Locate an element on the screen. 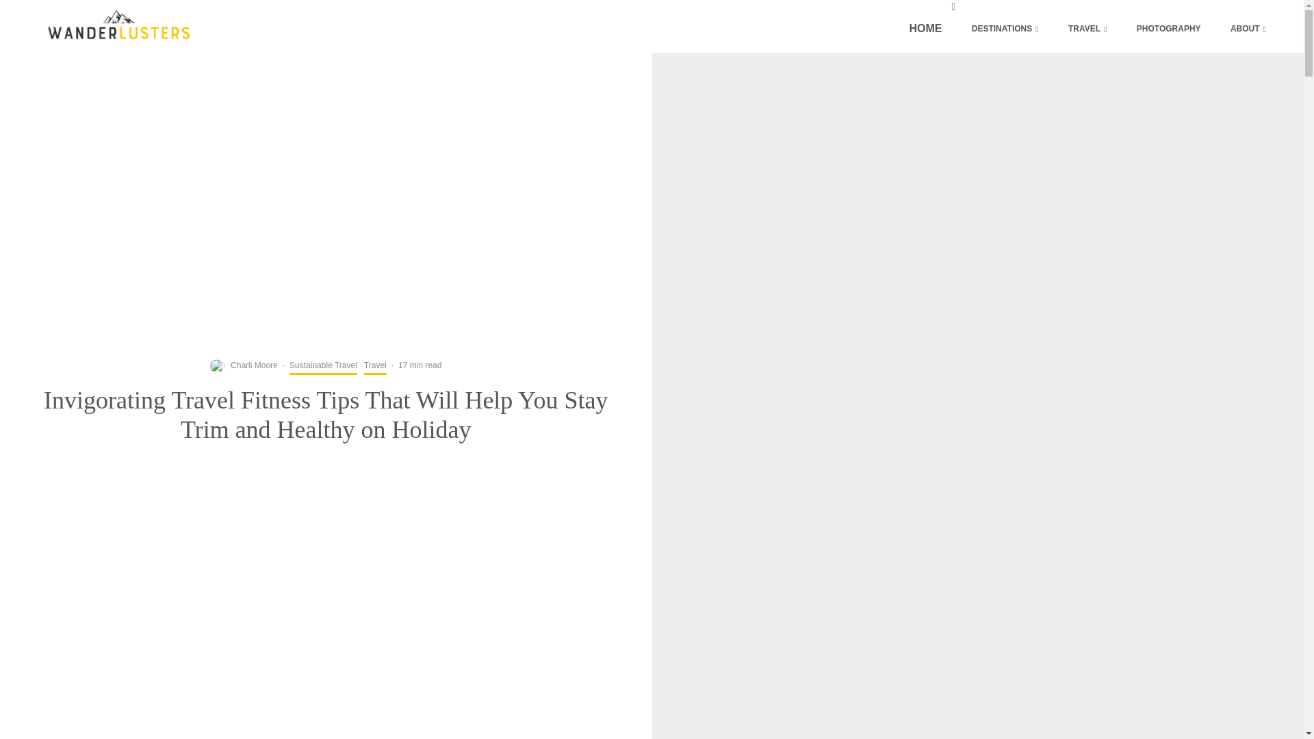  DESTINATIONS is located at coordinates (1005, 29).